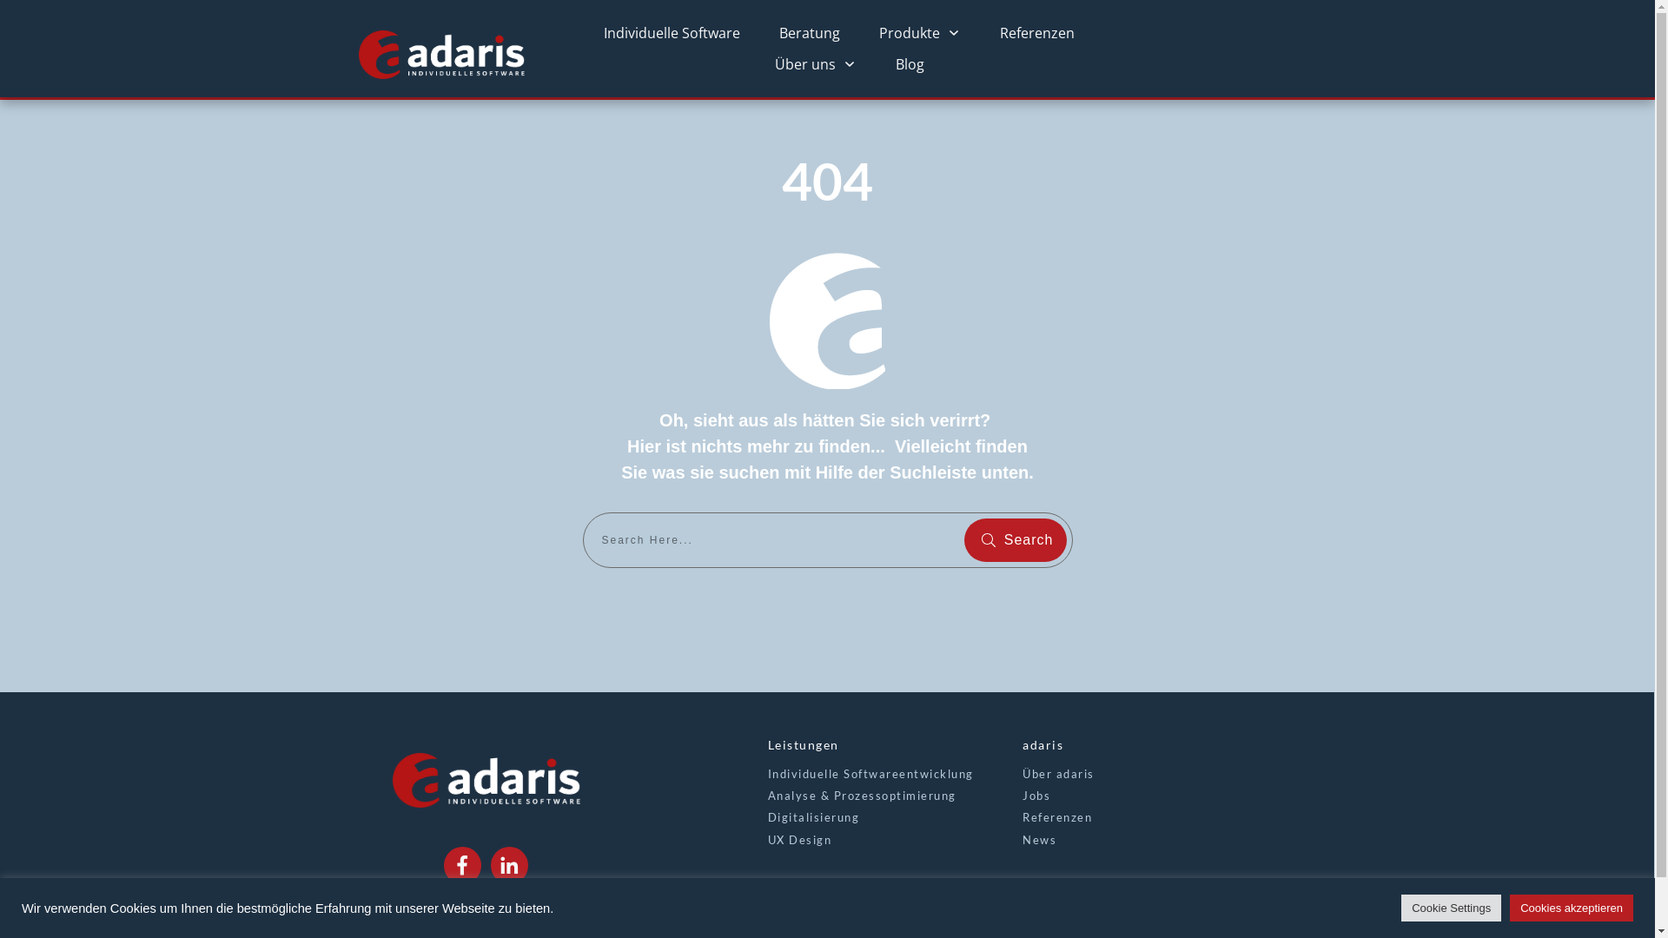 This screenshot has height=938, width=1668. What do you see at coordinates (533, 916) in the screenshot?
I see `Datenschutz` at bounding box center [533, 916].